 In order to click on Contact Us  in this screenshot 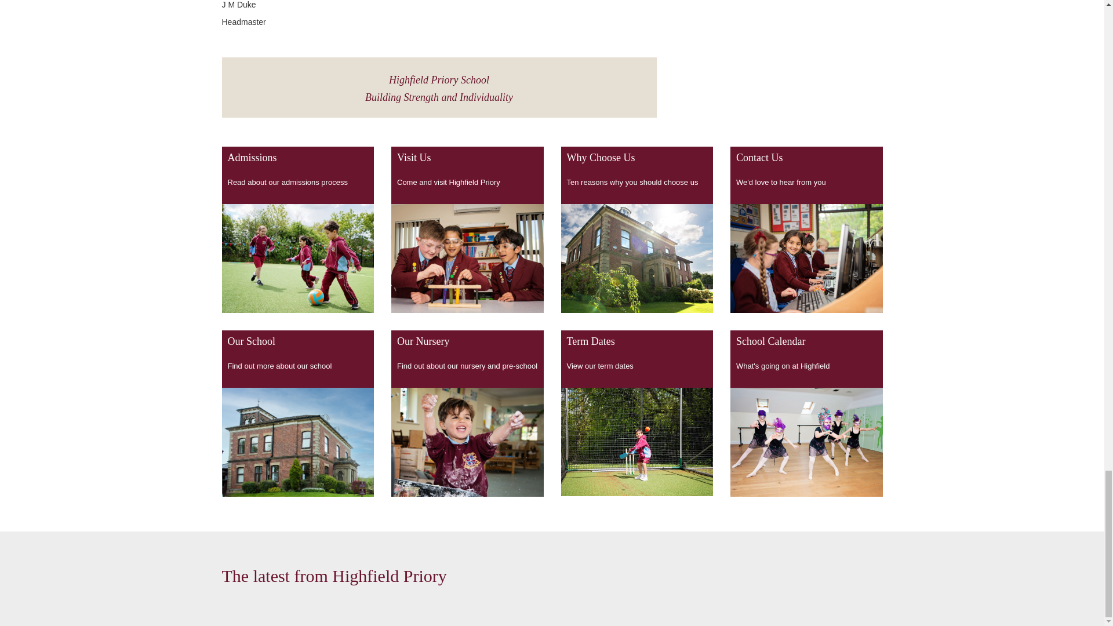, I will do `click(806, 230)`.